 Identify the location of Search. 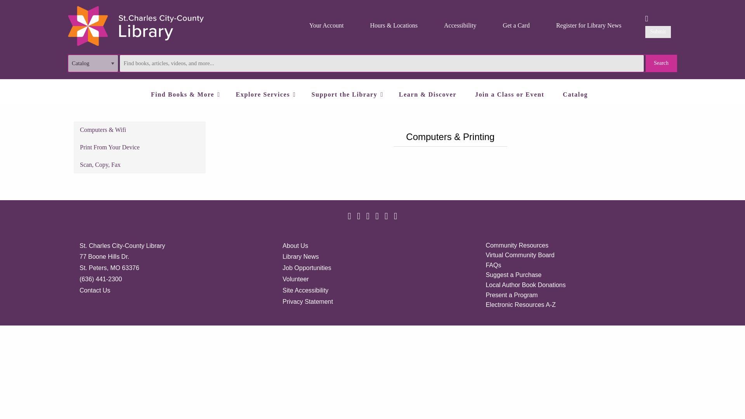
(661, 63).